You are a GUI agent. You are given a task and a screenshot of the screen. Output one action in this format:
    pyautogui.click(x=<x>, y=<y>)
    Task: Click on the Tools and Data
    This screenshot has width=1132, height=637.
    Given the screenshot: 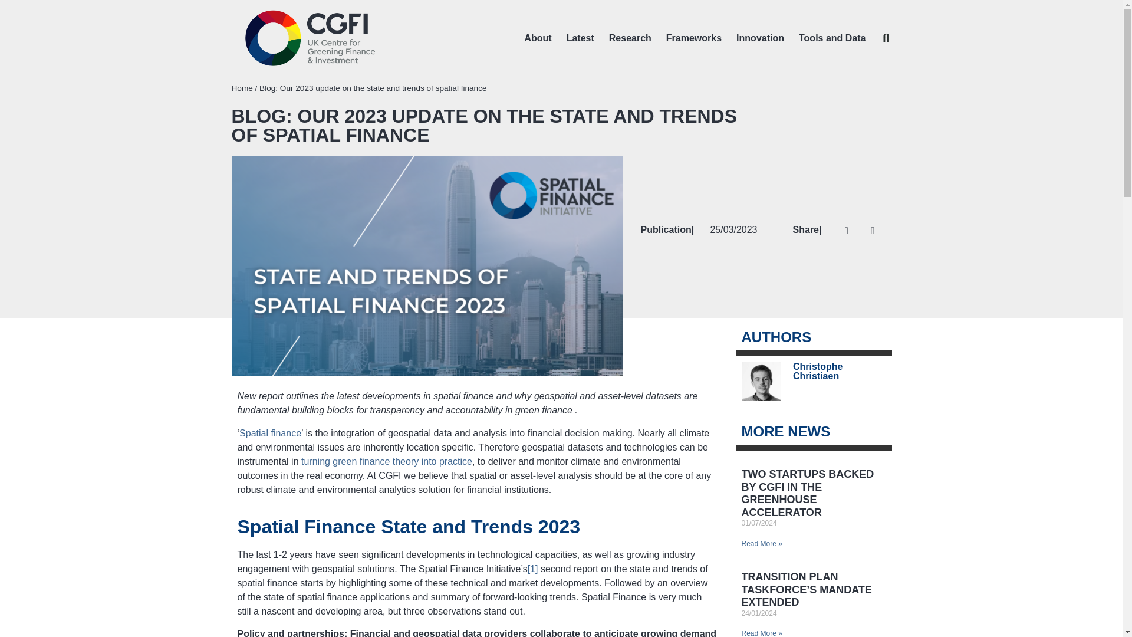 What is the action you would take?
    pyautogui.click(x=832, y=38)
    